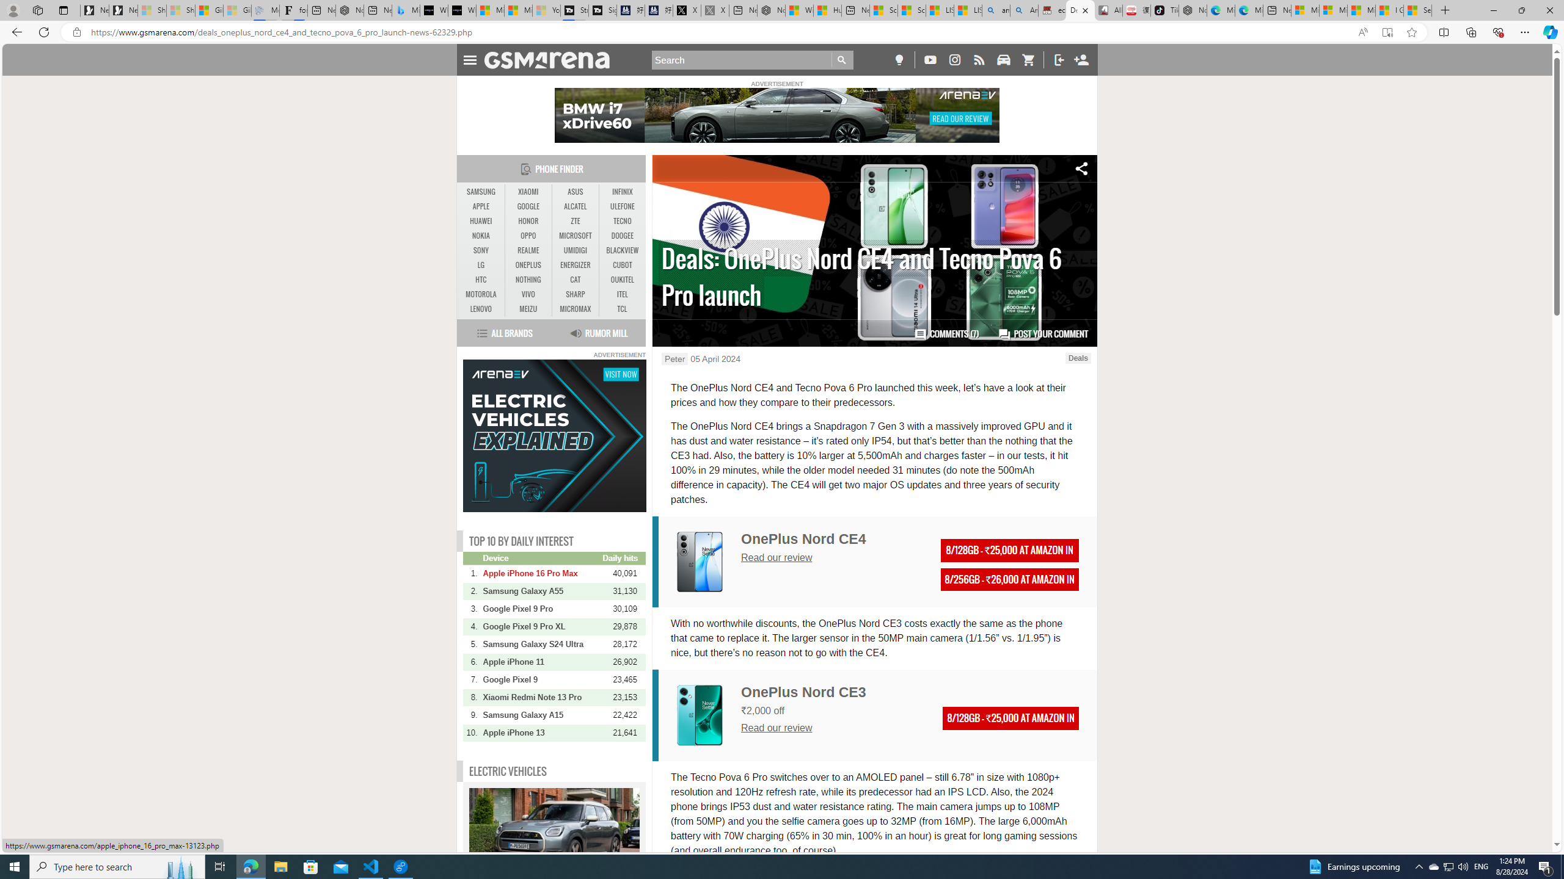 This screenshot has height=879, width=1564. I want to click on INFINIX, so click(622, 192).